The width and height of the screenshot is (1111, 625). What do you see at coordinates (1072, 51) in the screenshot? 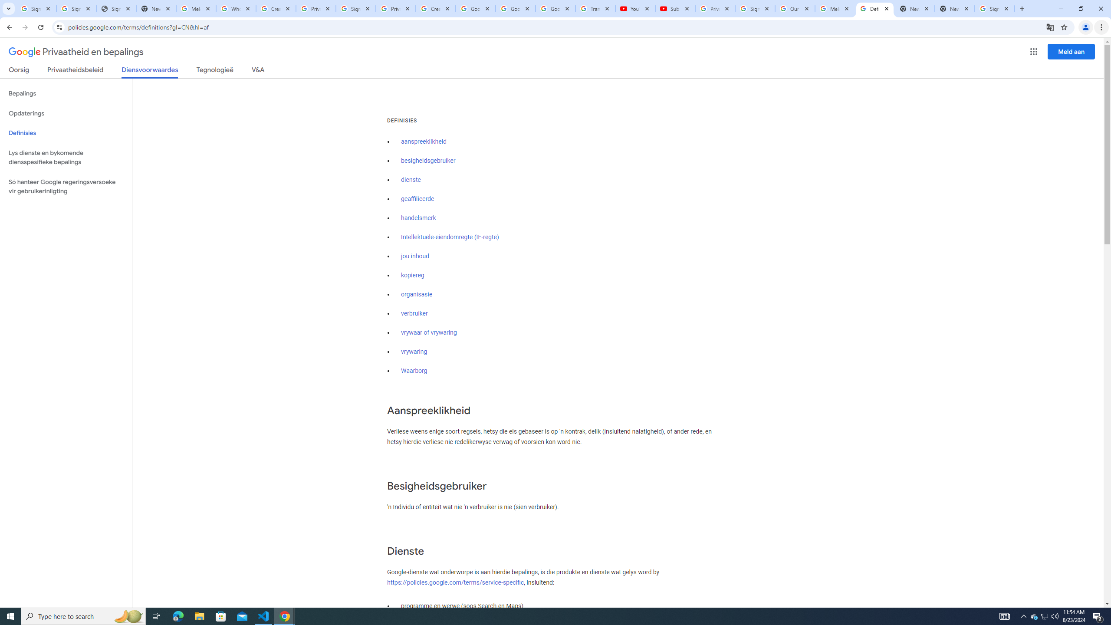
I see `Meld aan` at bounding box center [1072, 51].